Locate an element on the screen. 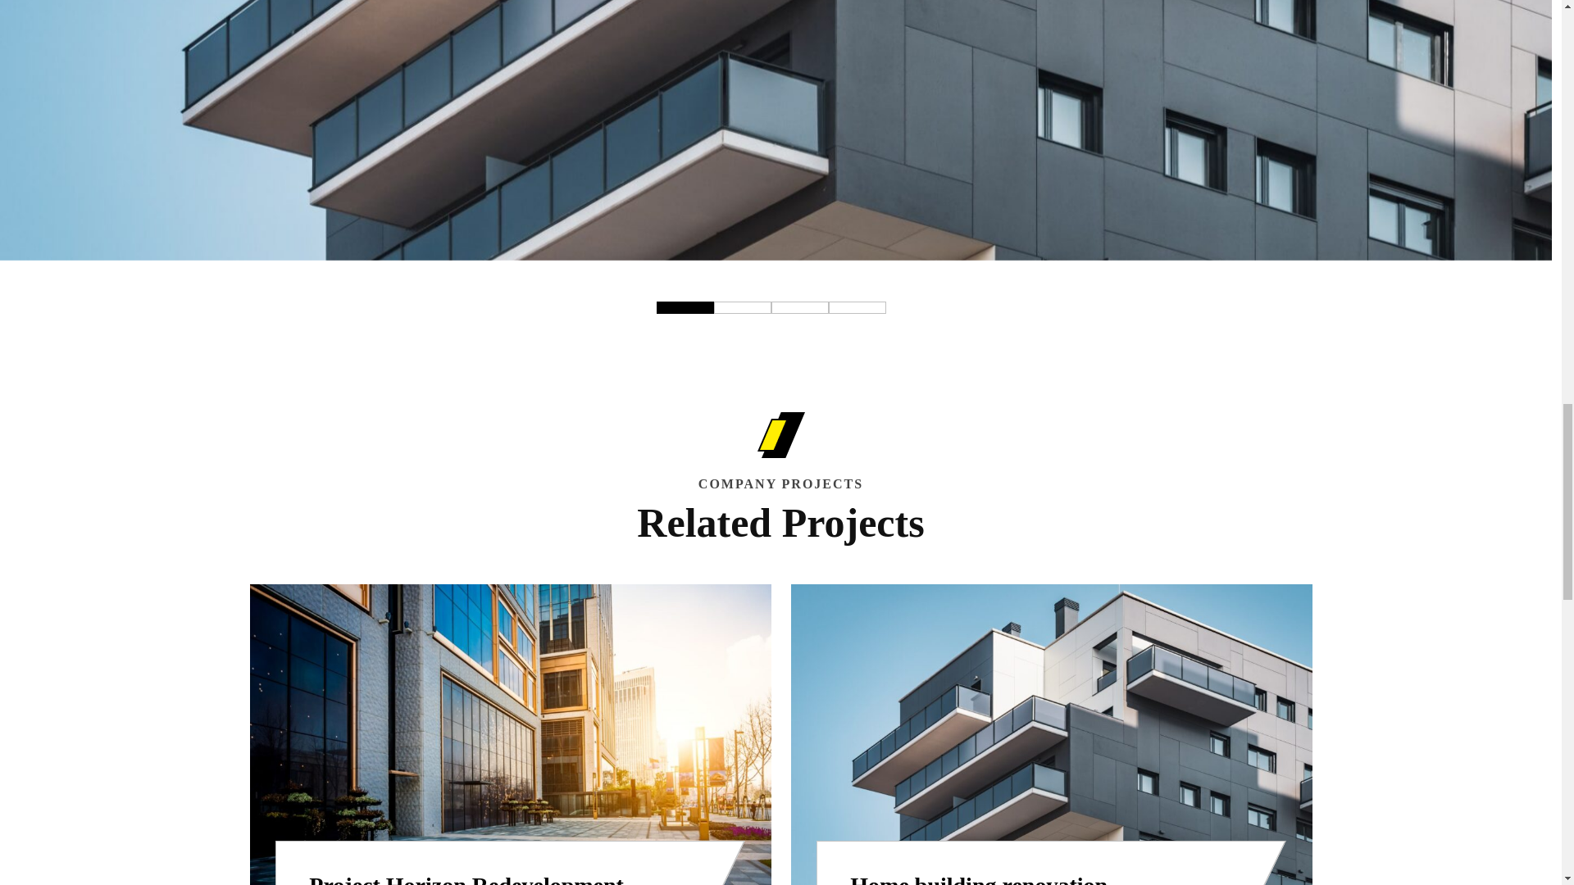 The image size is (1574, 885). Home building renovation is located at coordinates (979, 878).